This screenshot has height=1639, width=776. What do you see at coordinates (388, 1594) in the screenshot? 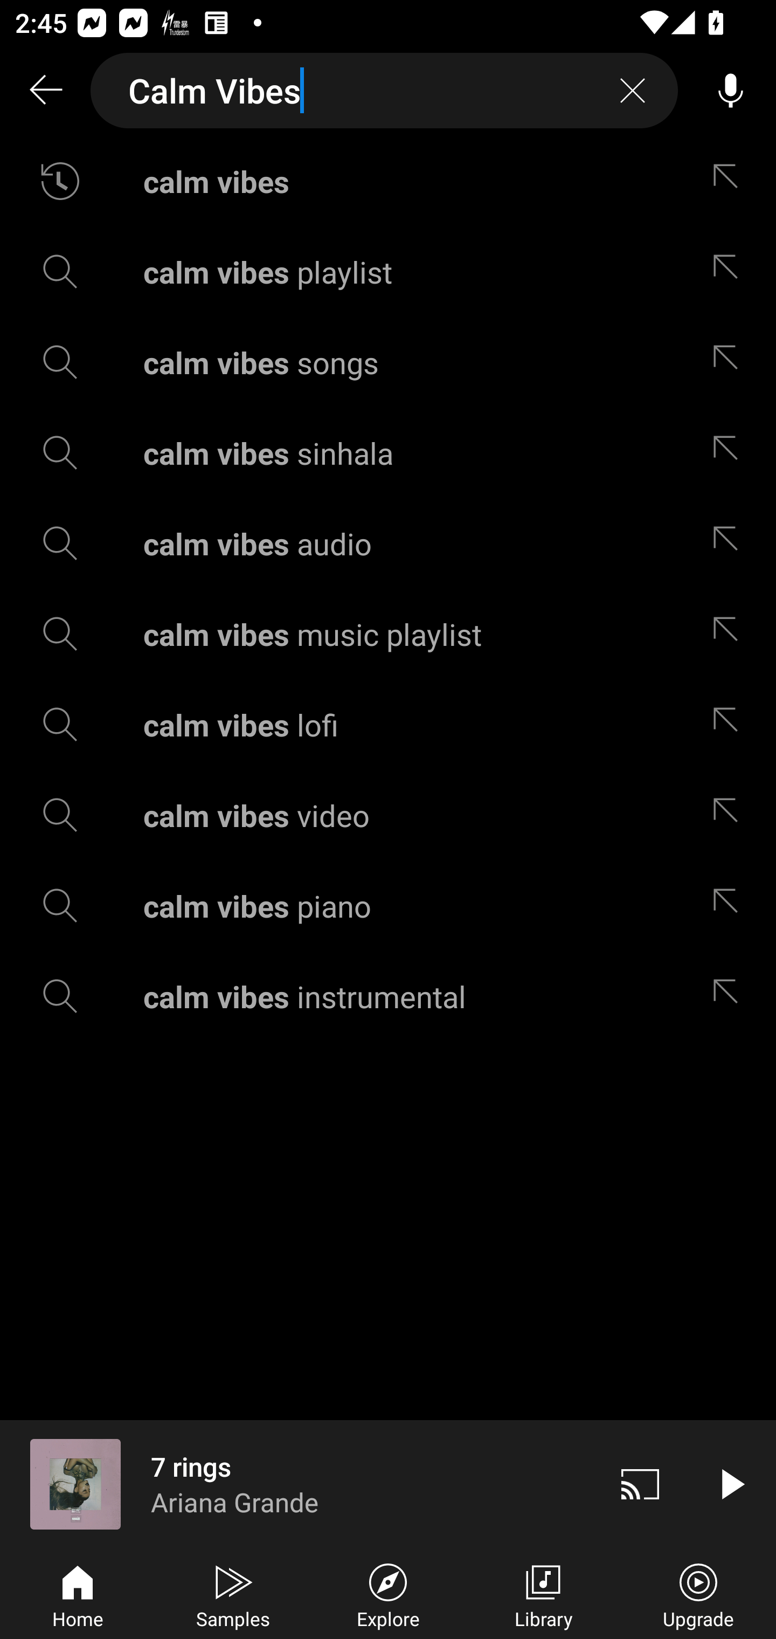
I see `Explore` at bounding box center [388, 1594].